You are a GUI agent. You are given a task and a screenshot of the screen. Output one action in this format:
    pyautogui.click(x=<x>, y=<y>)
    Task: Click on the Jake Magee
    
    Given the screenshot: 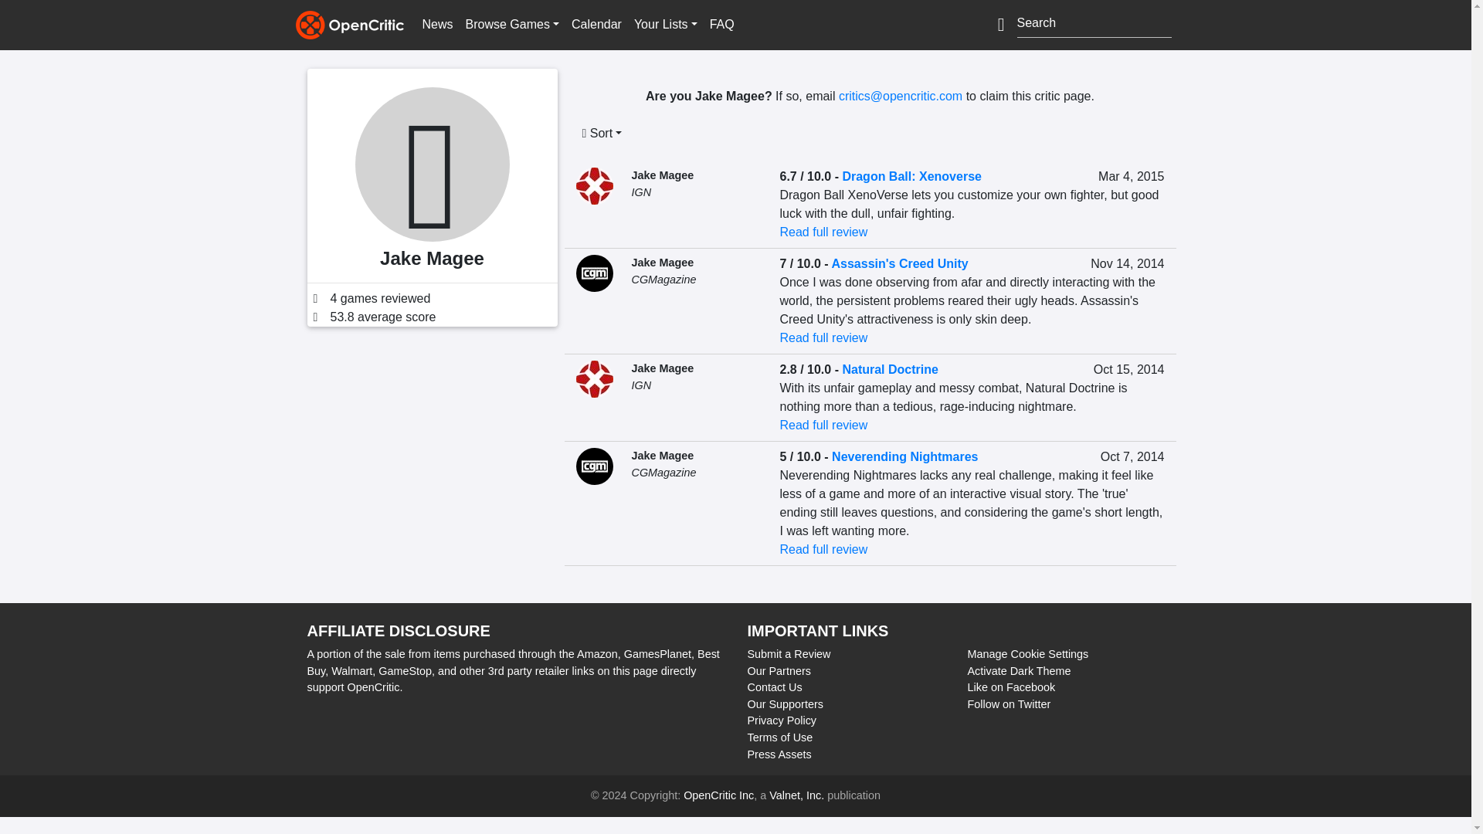 What is the action you would take?
    pyautogui.click(x=663, y=175)
    